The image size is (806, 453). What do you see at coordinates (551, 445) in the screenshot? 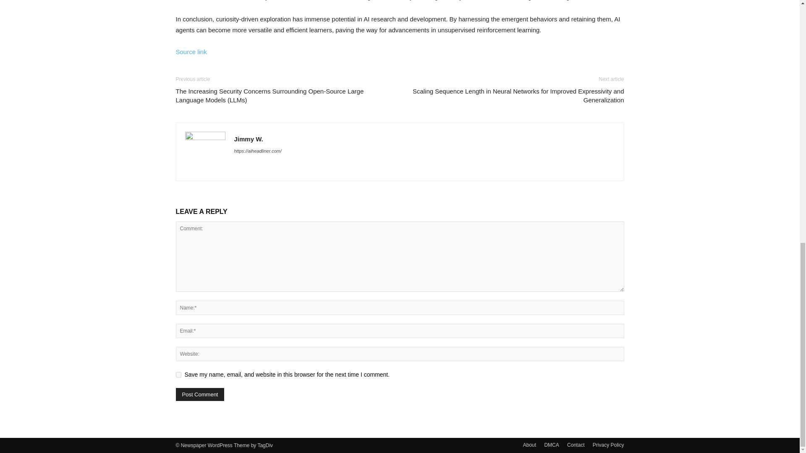
I see `DMCA` at bounding box center [551, 445].